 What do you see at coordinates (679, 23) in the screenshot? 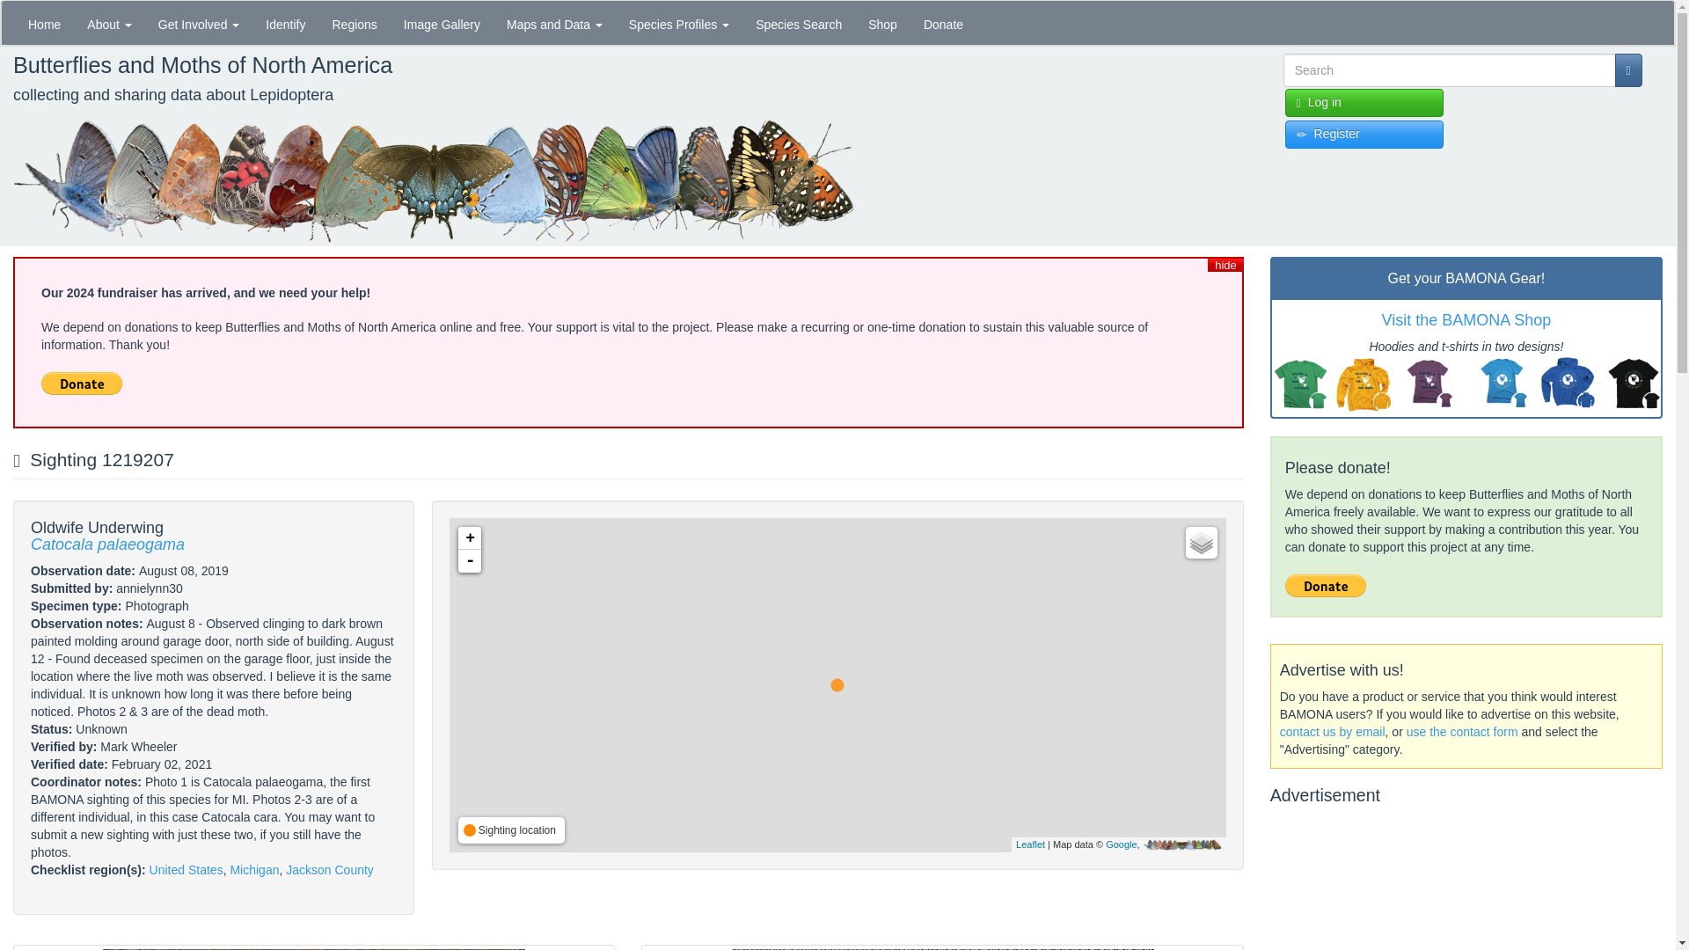
I see `Species Profiles` at bounding box center [679, 23].